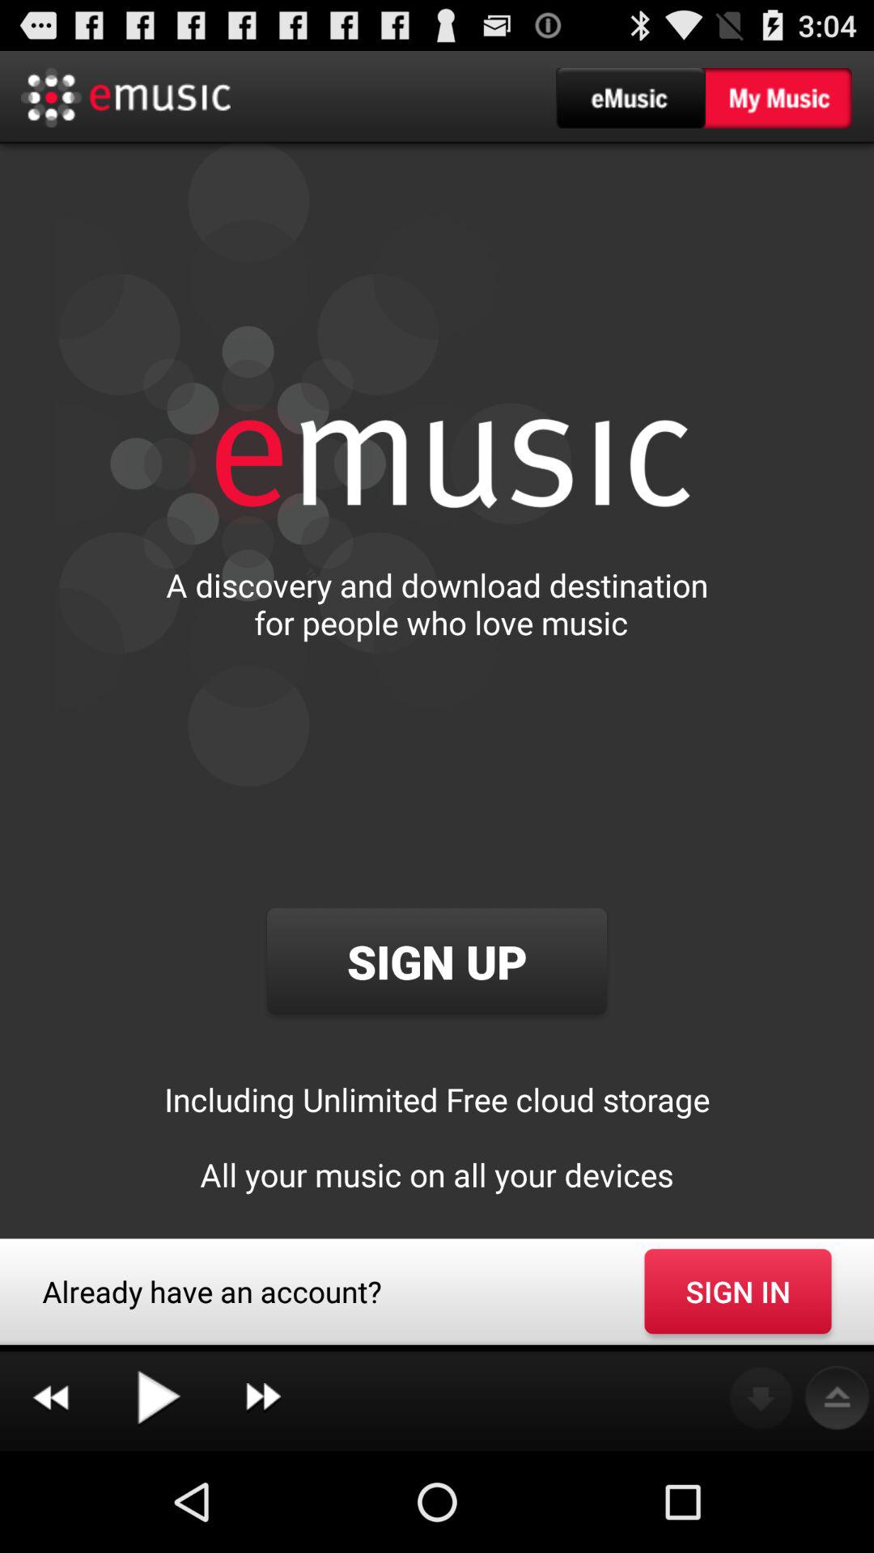  Describe the element at coordinates (837, 1398) in the screenshot. I see `select the icon below the sign in button` at that location.